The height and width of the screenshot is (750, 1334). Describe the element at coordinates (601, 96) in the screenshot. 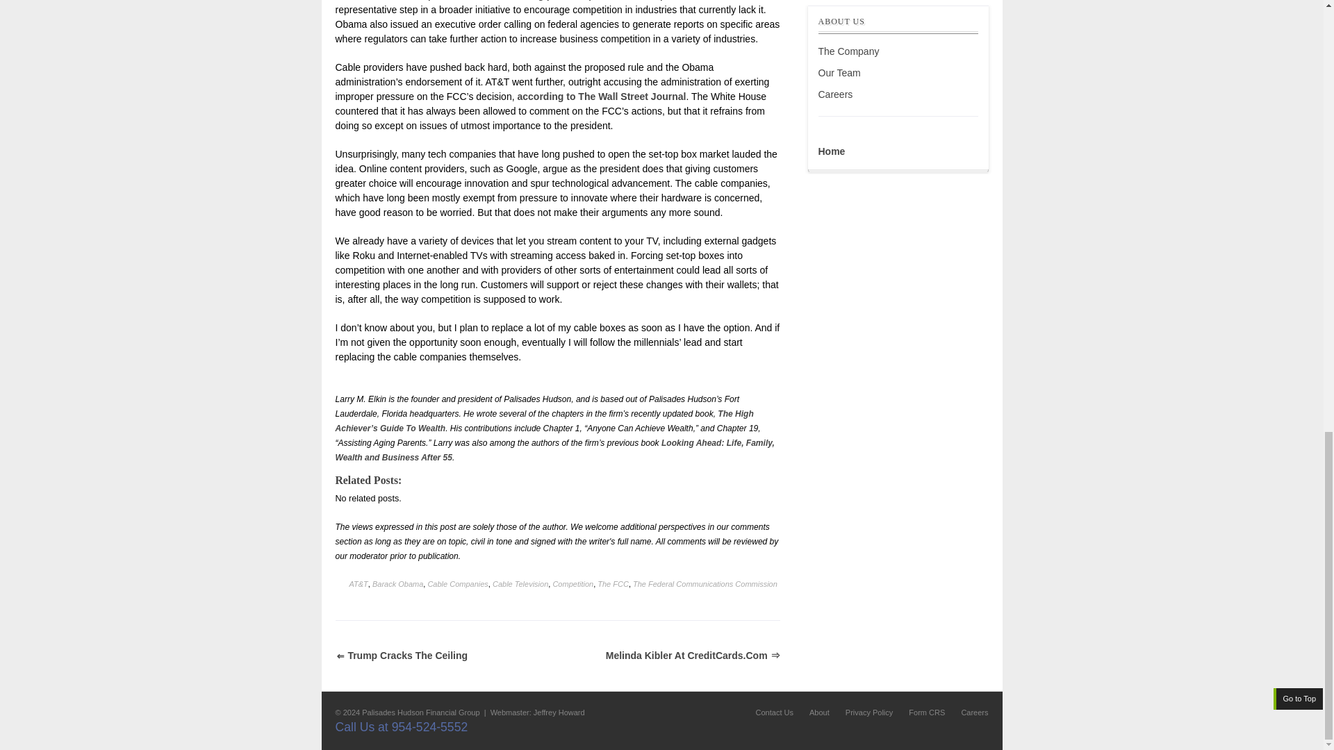

I see `according to The Wall Street Journal` at that location.